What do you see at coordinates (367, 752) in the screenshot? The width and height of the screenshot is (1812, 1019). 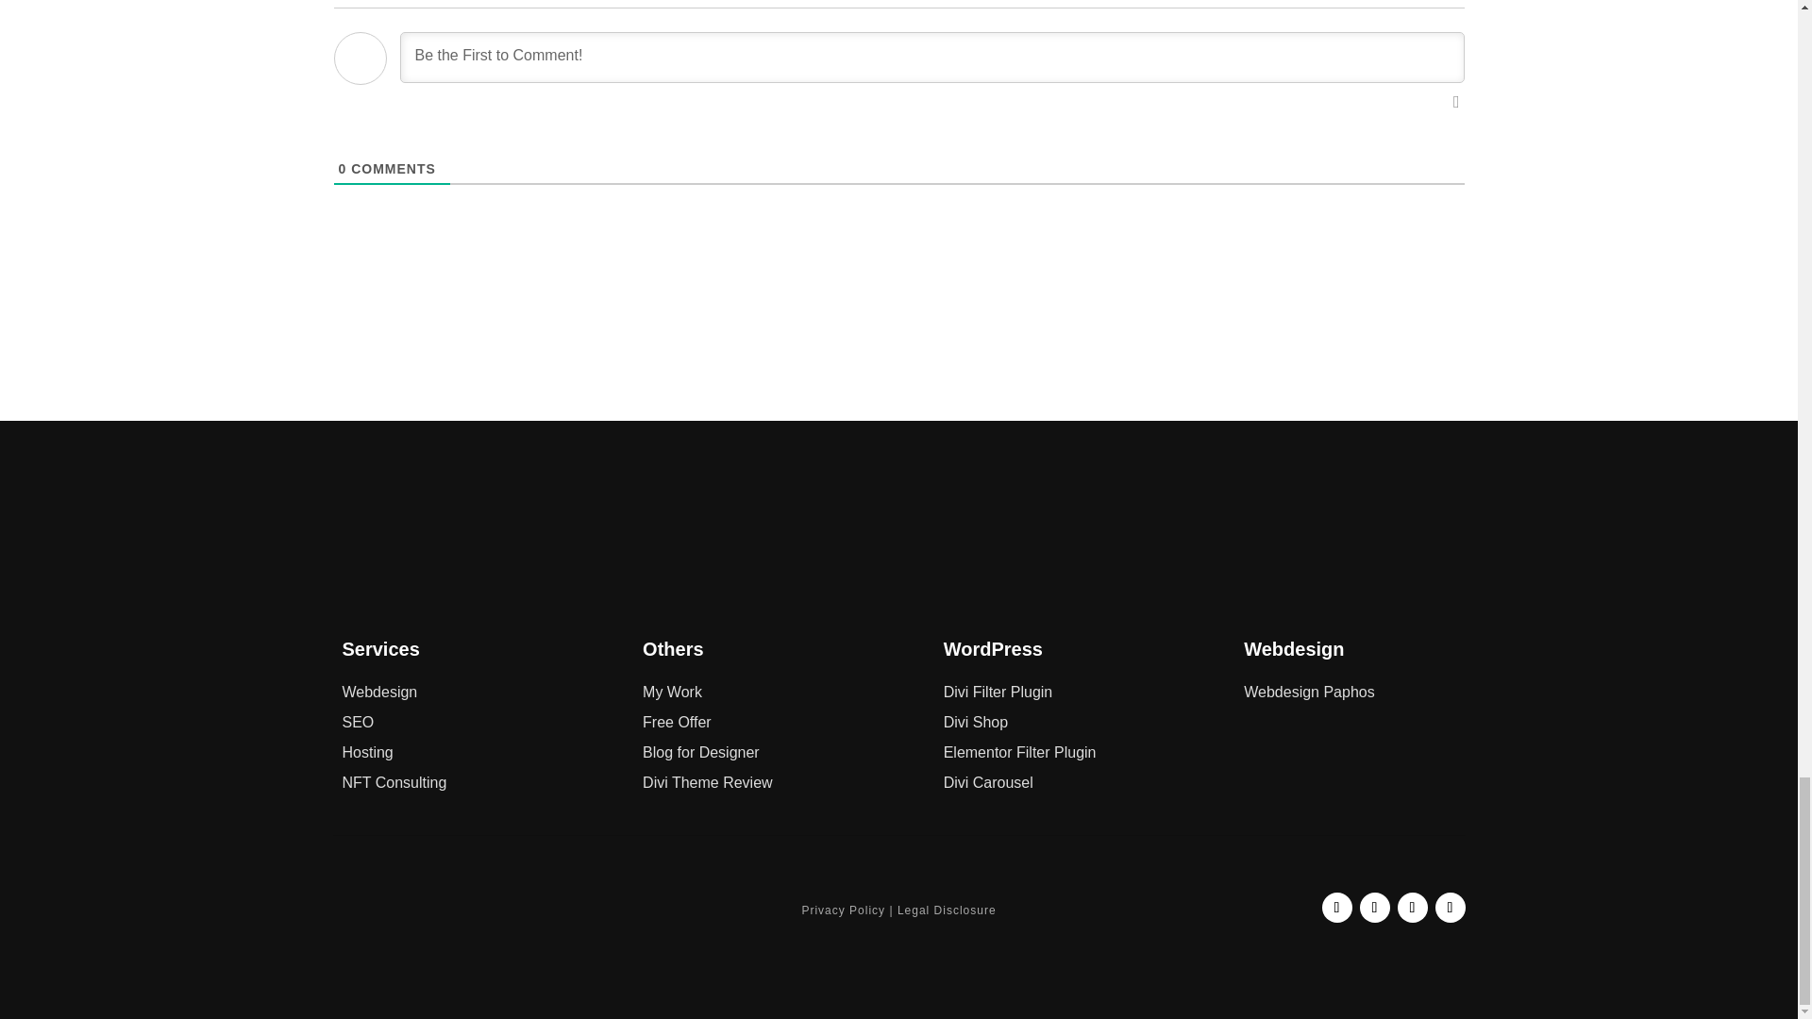 I see `Hosting` at bounding box center [367, 752].